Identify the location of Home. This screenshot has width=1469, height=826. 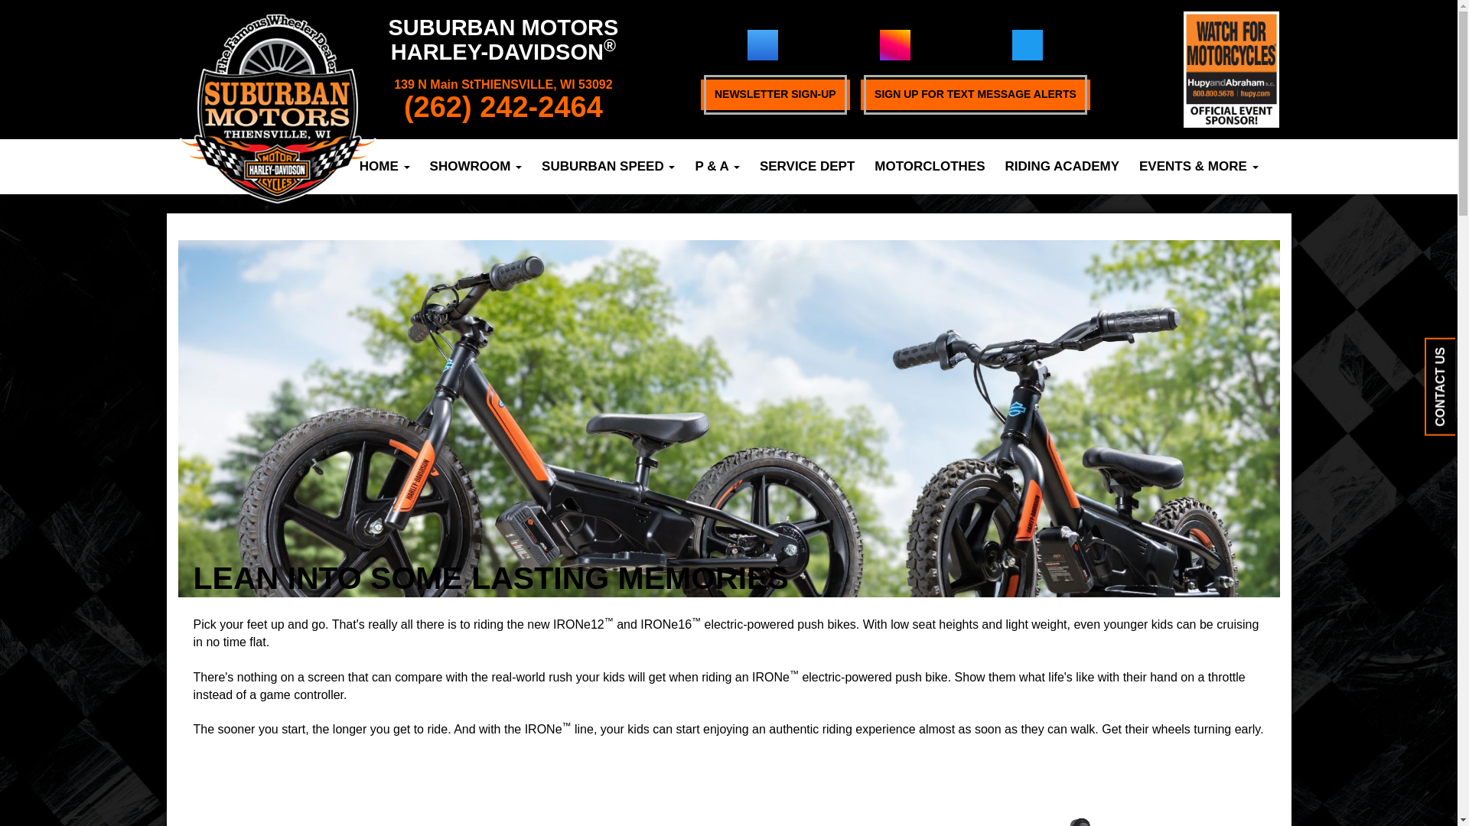
(384, 166).